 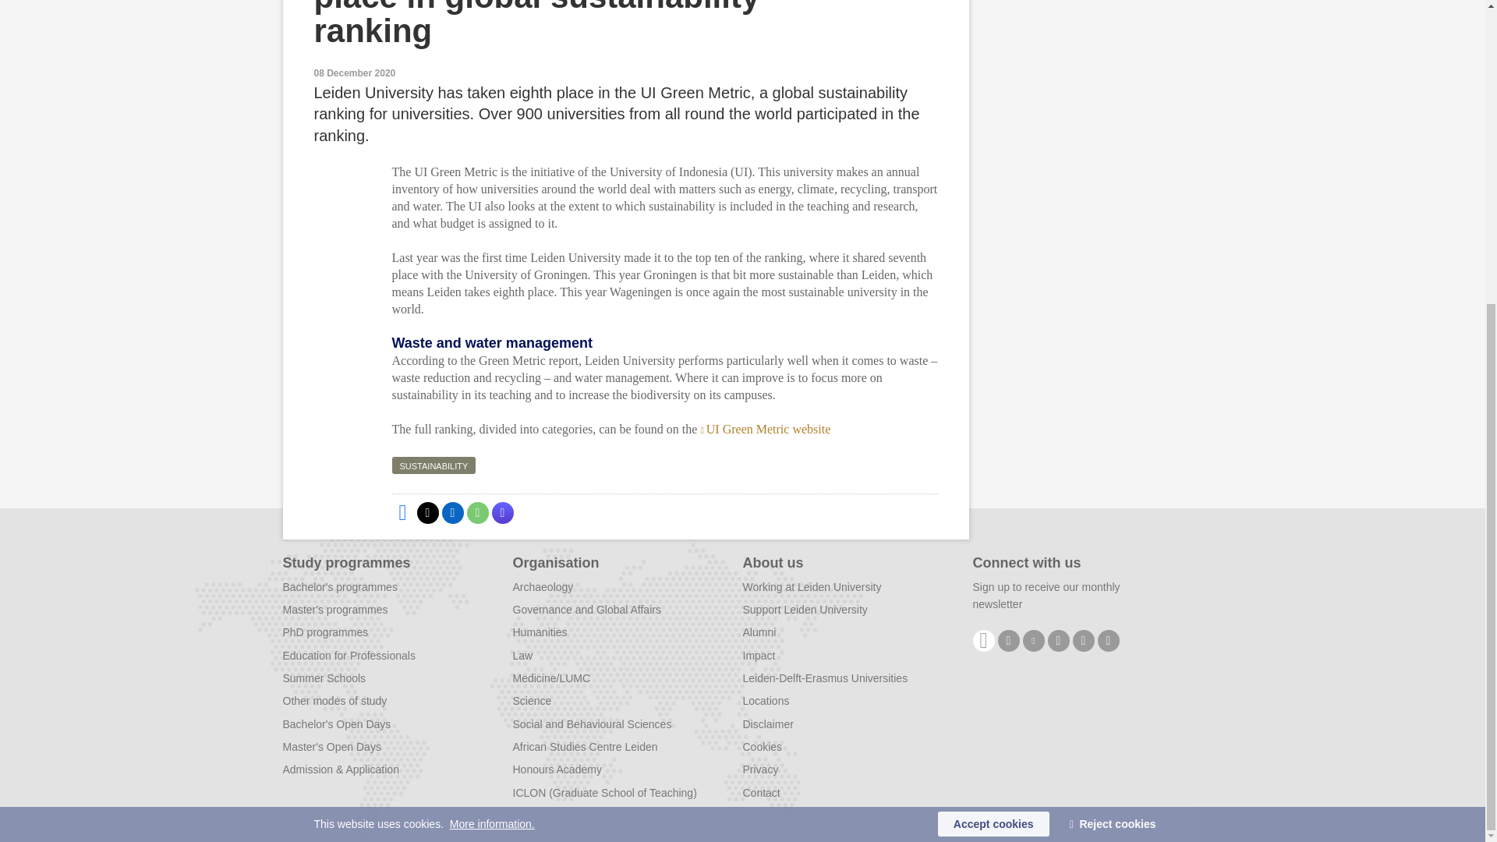 What do you see at coordinates (434, 465) in the screenshot?
I see `SUSTAINABILITY` at bounding box center [434, 465].